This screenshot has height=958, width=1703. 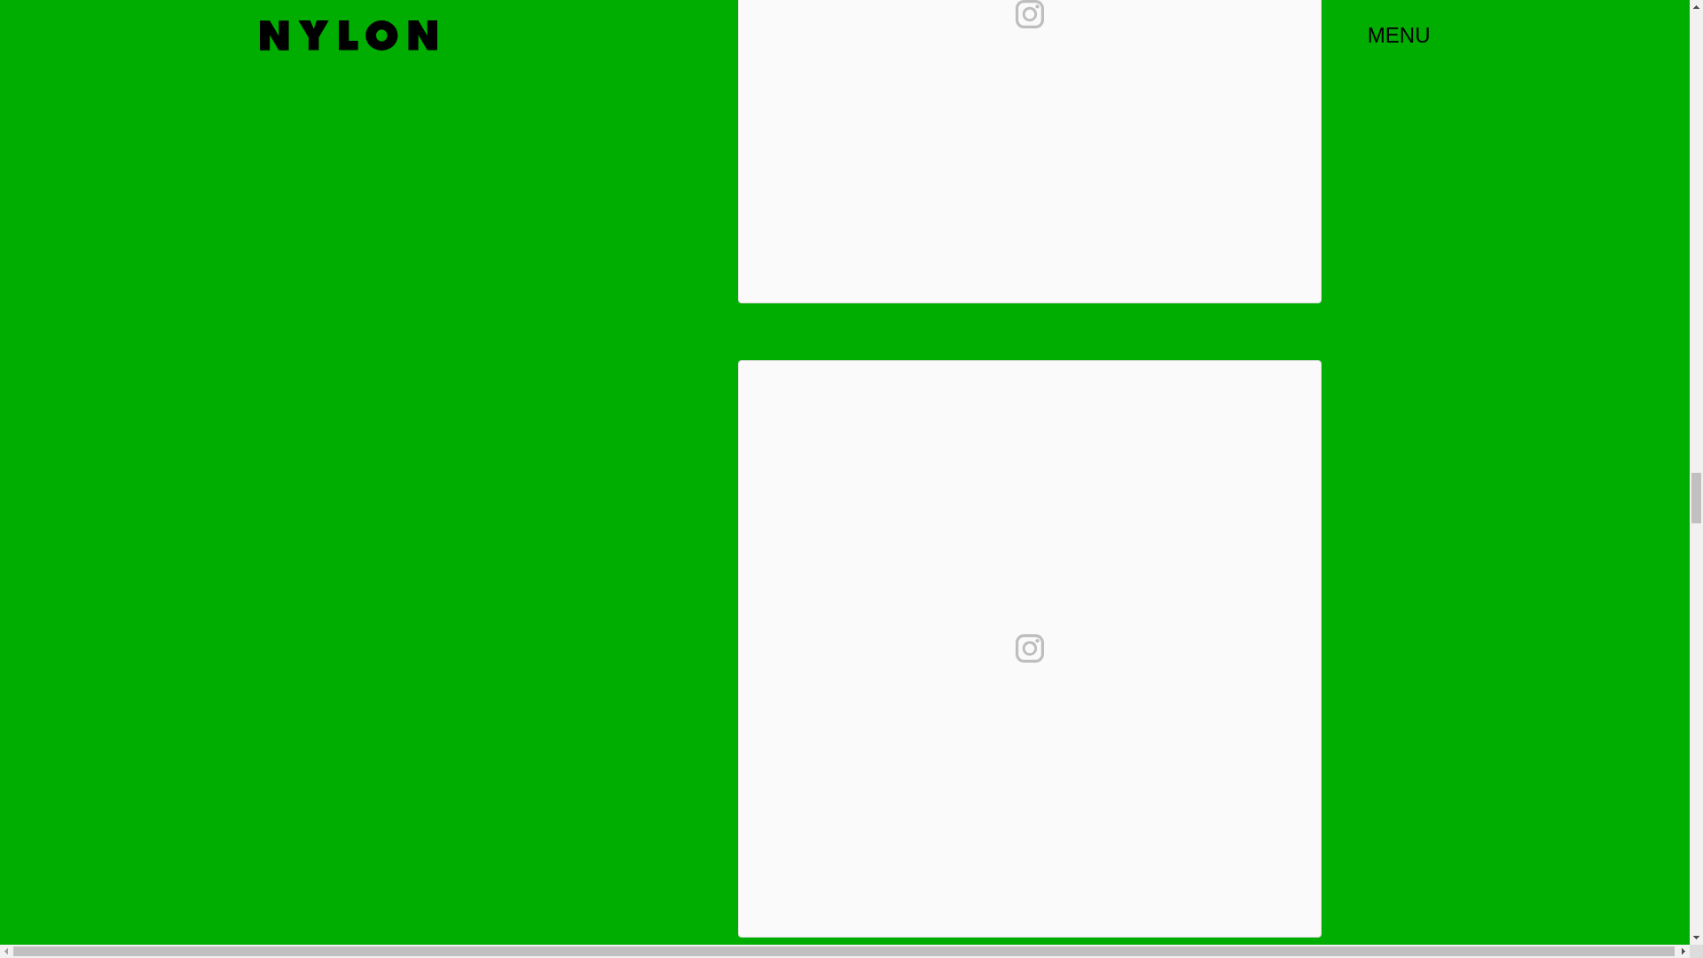 What do you see at coordinates (1029, 18) in the screenshot?
I see `View on Instagram` at bounding box center [1029, 18].